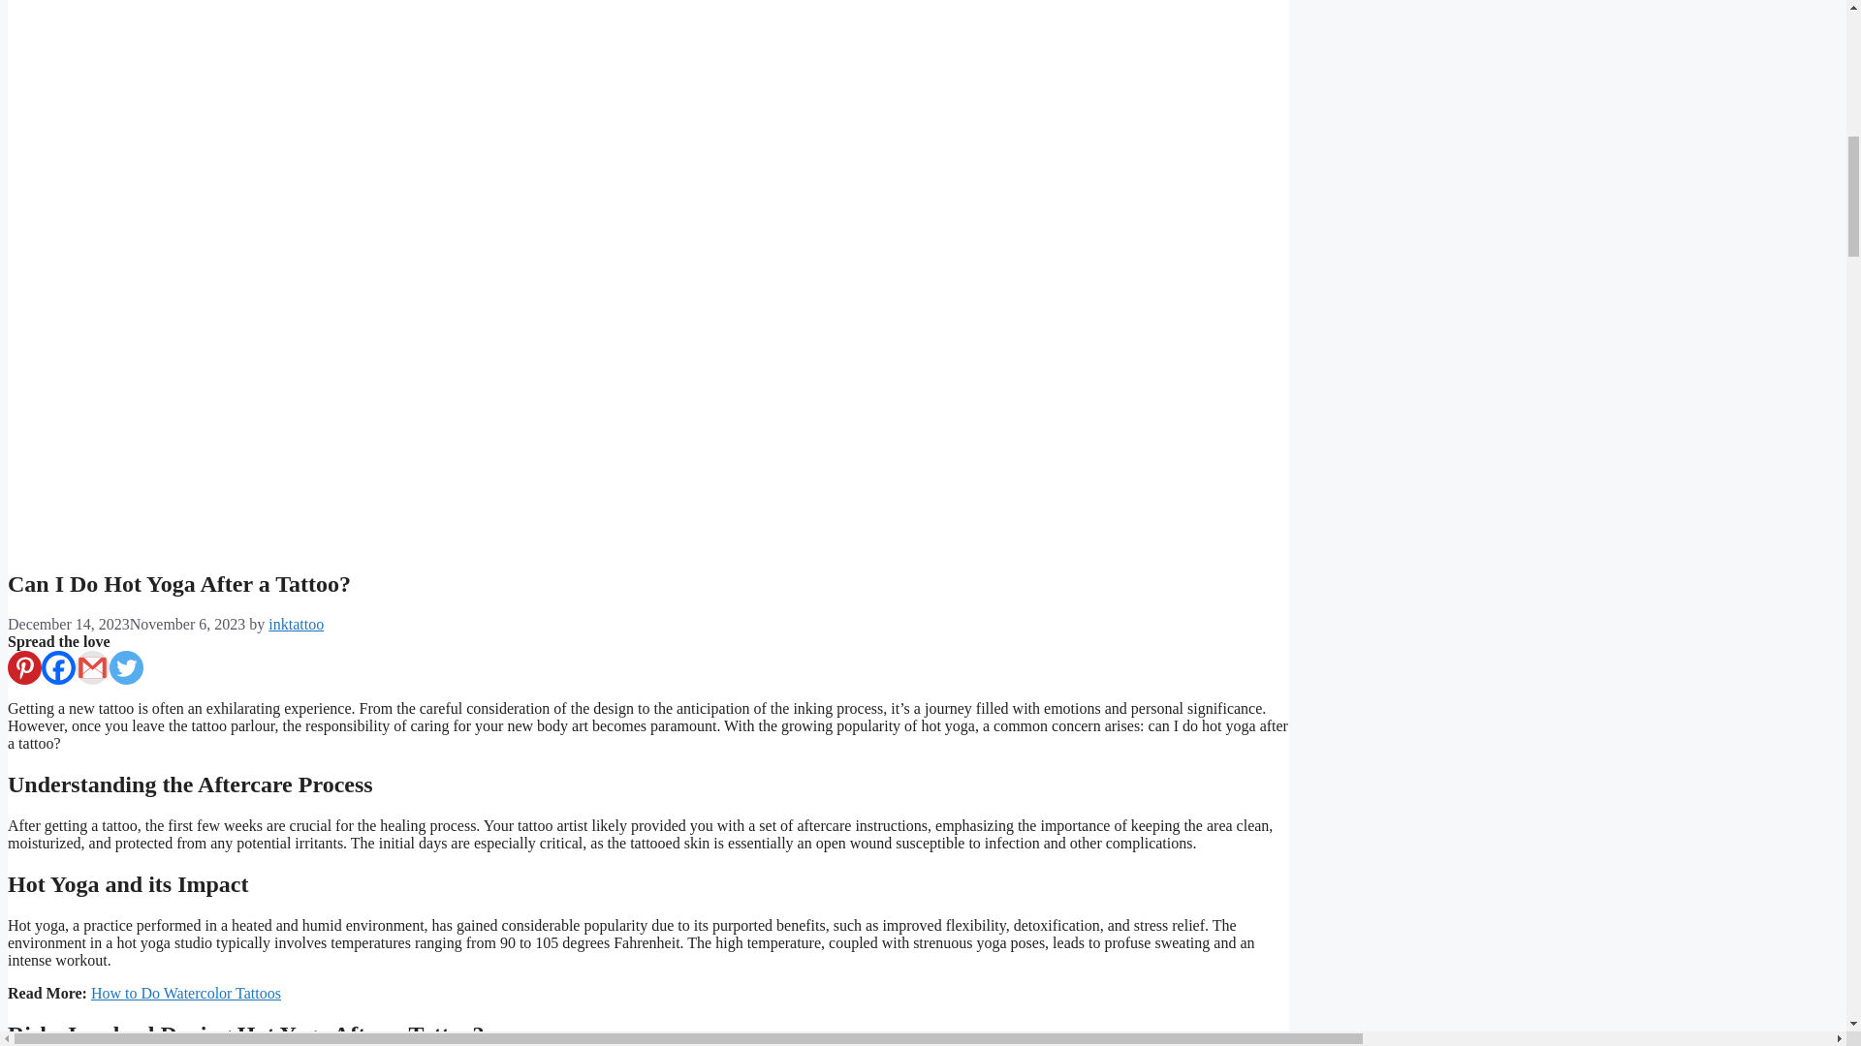 The height and width of the screenshot is (1046, 1861). Describe the element at coordinates (186, 993) in the screenshot. I see `How to Do Watercolor Tattoos` at that location.